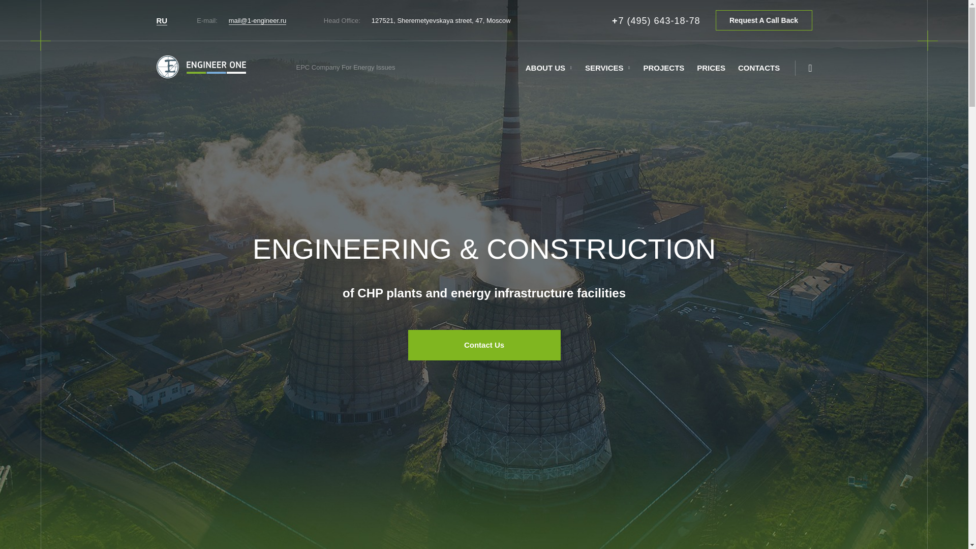 This screenshot has width=976, height=549. I want to click on SERVICES, so click(604, 68).